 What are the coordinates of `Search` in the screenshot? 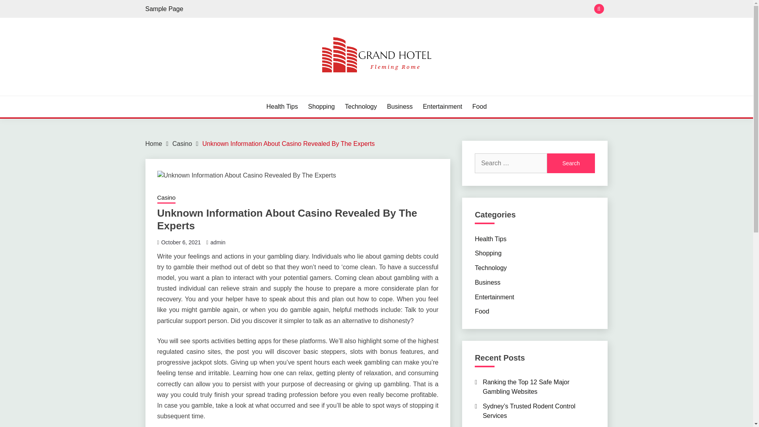 It's located at (571, 163).